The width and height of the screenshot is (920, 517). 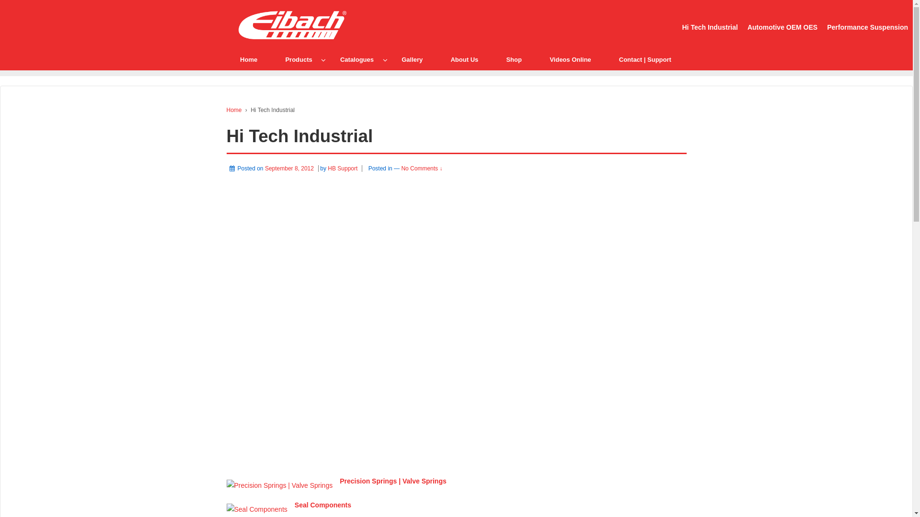 What do you see at coordinates (279, 485) in the screenshot?
I see `Precision Springs | Valve Springs` at bounding box center [279, 485].